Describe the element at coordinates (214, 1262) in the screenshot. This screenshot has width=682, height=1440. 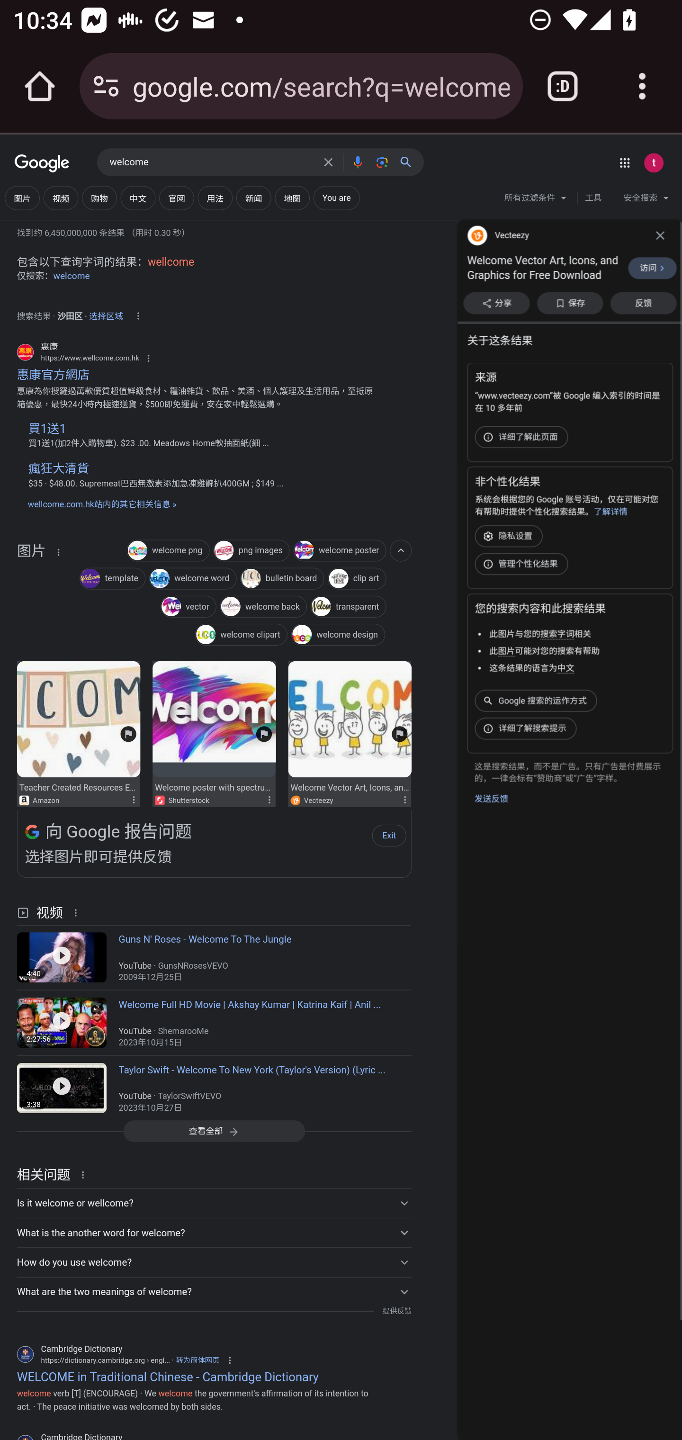
I see `How do you use welcome?` at that location.